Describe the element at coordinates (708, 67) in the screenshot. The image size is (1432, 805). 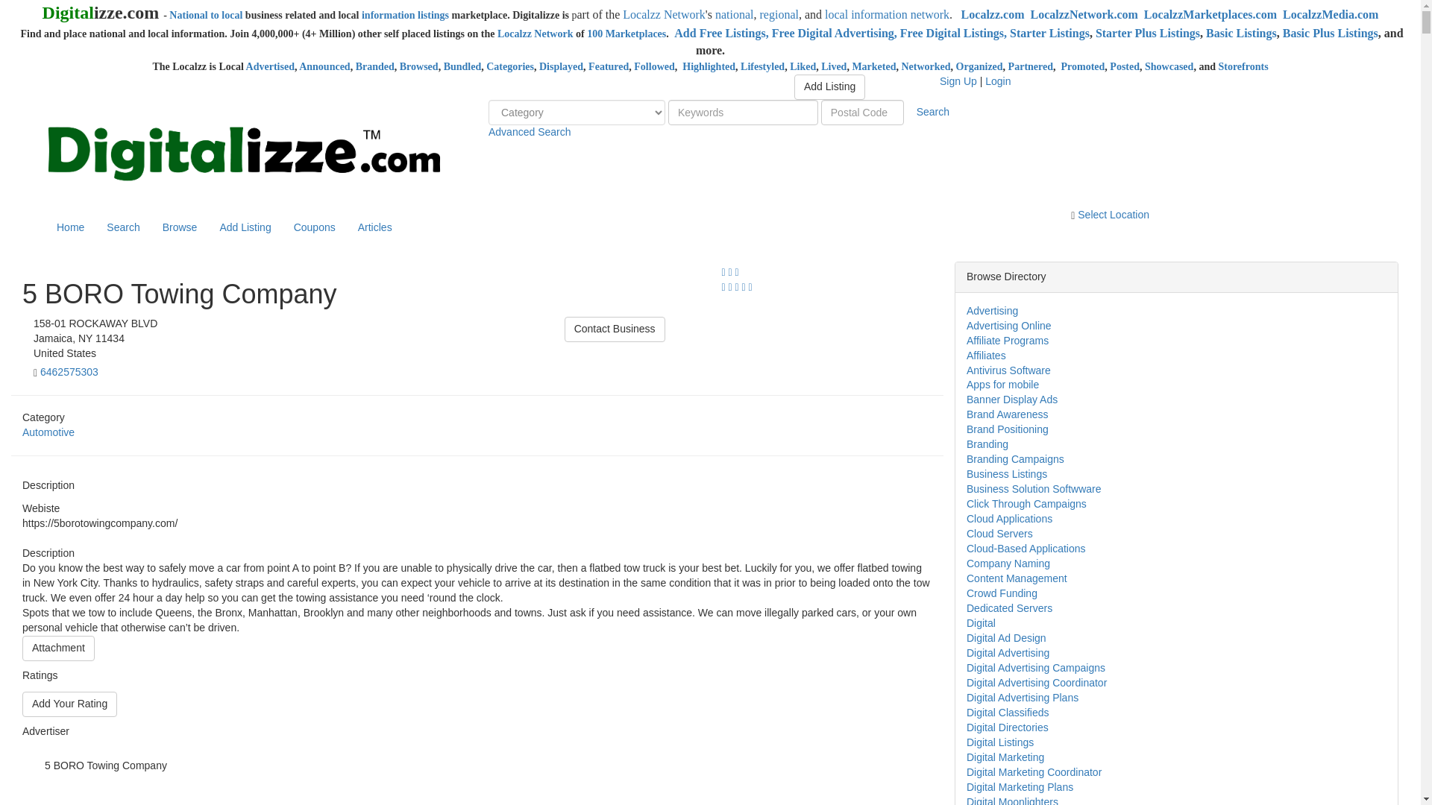
I see ` Highlighted` at that location.